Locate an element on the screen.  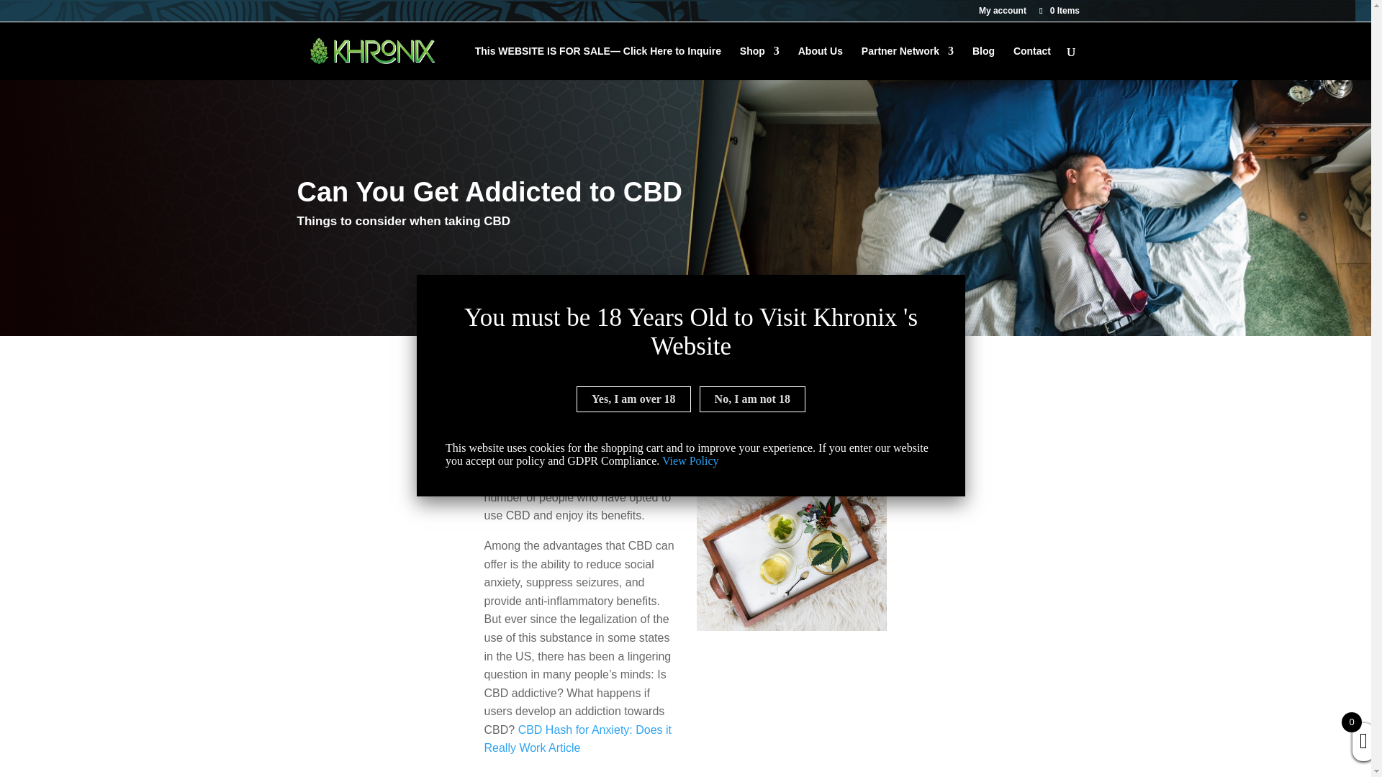
Contact is located at coordinates (1031, 63).